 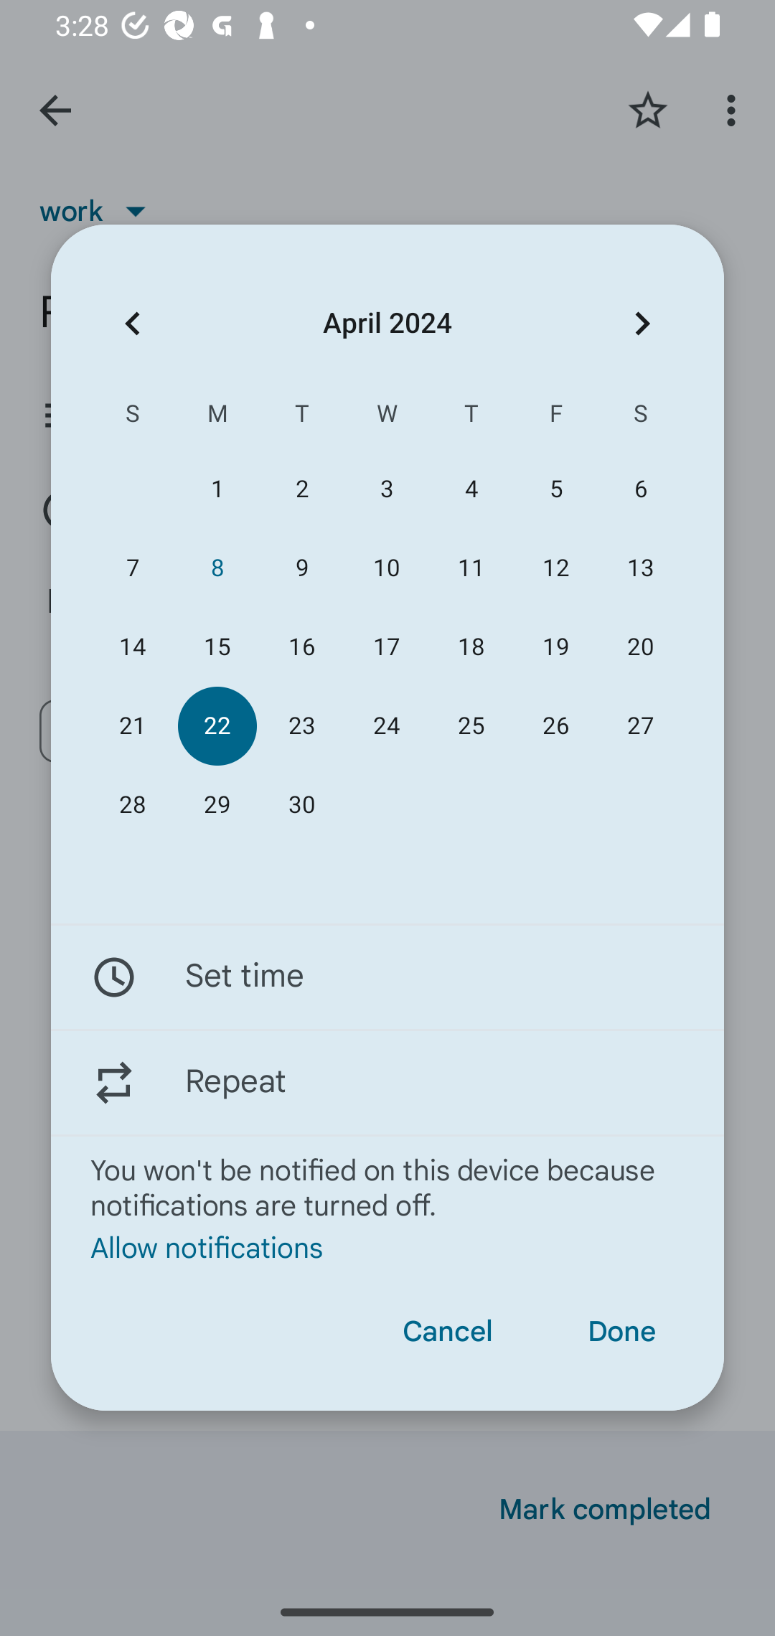 I want to click on 27 27 April 2024, so click(x=640, y=726).